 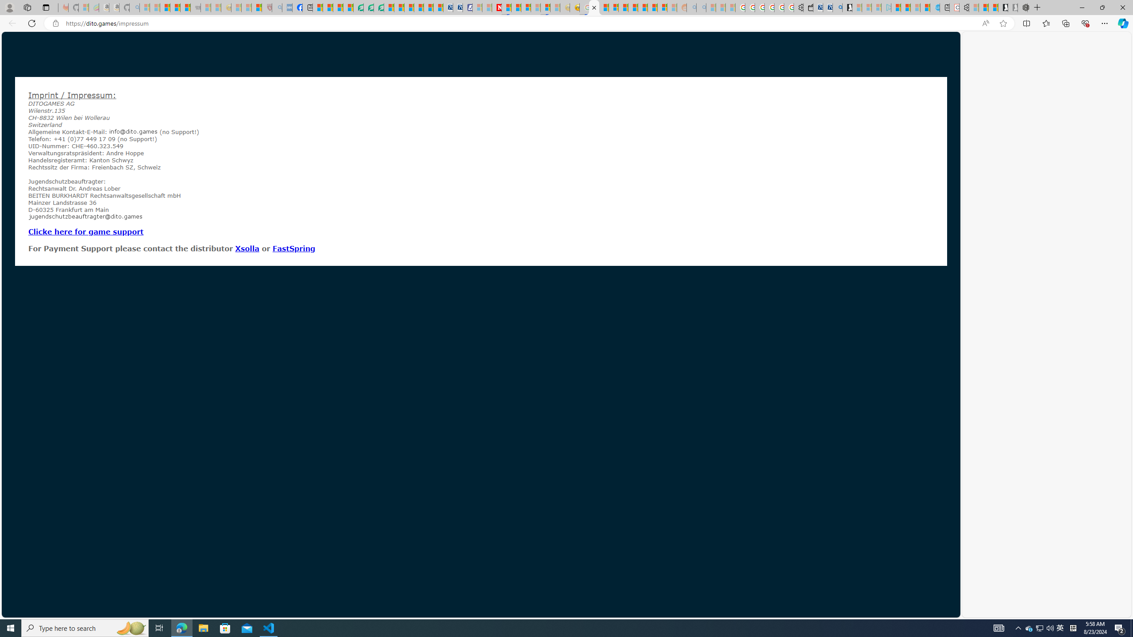 What do you see at coordinates (195, 8) in the screenshot?
I see `Combat Siege` at bounding box center [195, 8].